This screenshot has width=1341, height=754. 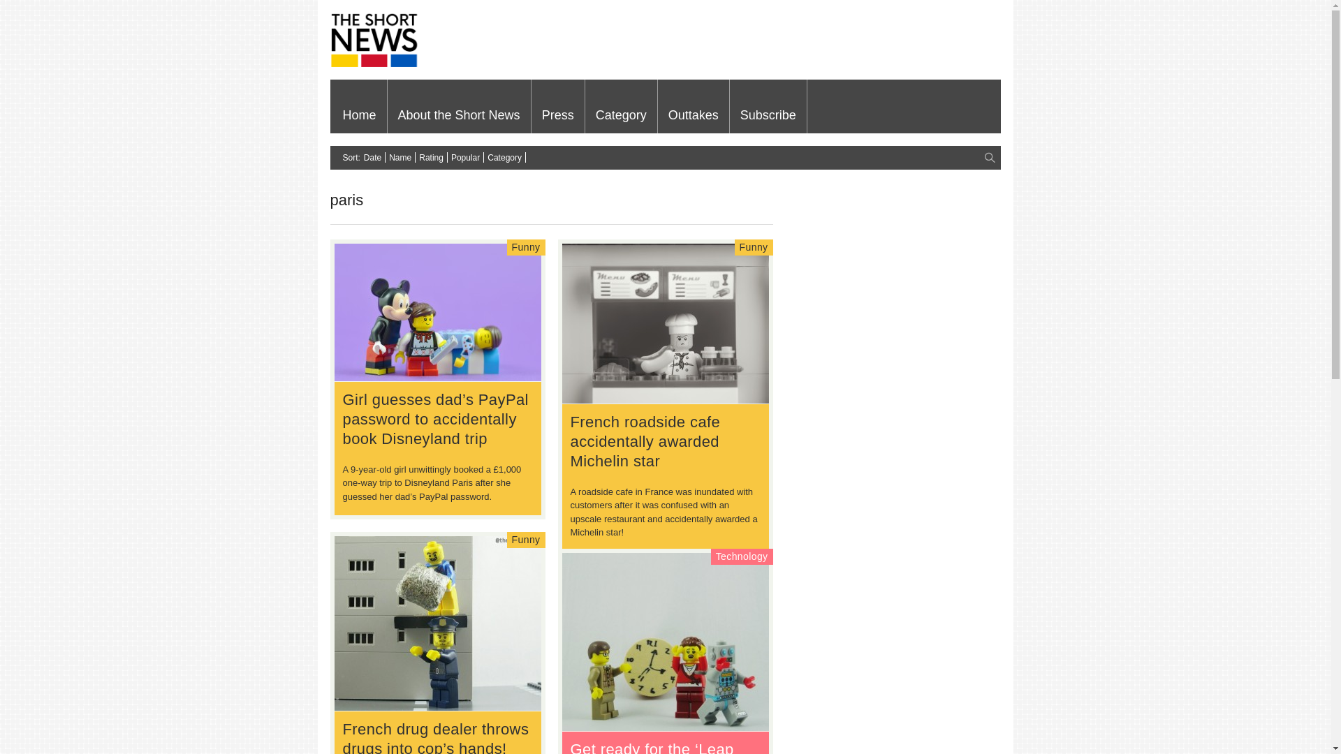 What do you see at coordinates (400, 158) in the screenshot?
I see `Name` at bounding box center [400, 158].